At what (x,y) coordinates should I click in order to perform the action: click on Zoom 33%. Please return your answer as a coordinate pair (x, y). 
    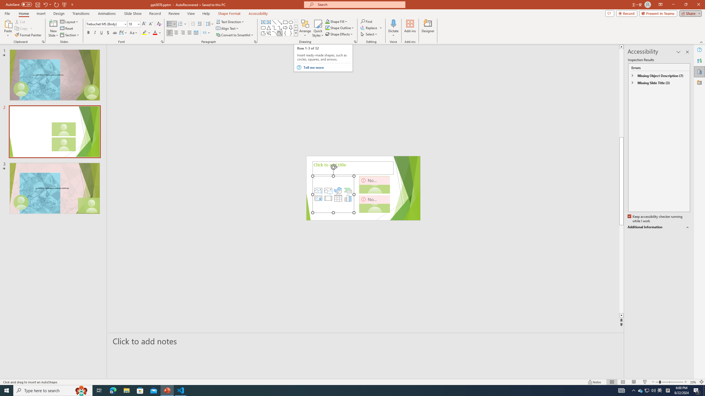
    Looking at the image, I should click on (693, 382).